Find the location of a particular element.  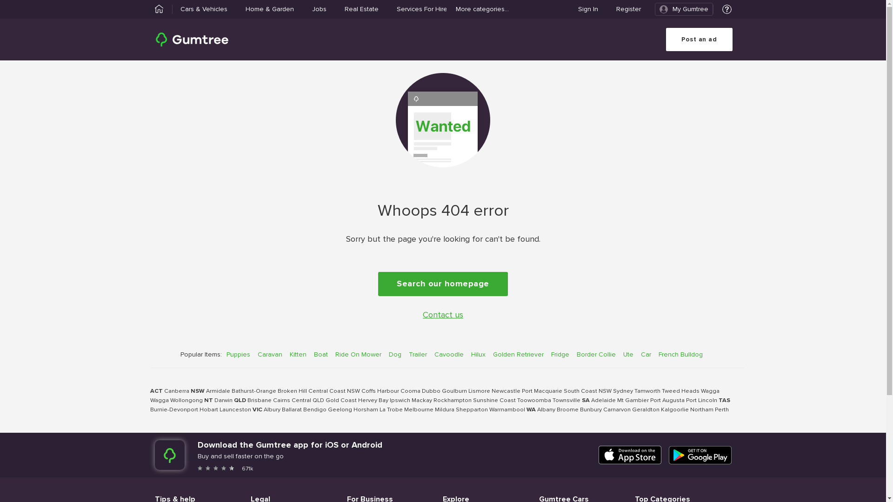

Brisbane is located at coordinates (260, 401).